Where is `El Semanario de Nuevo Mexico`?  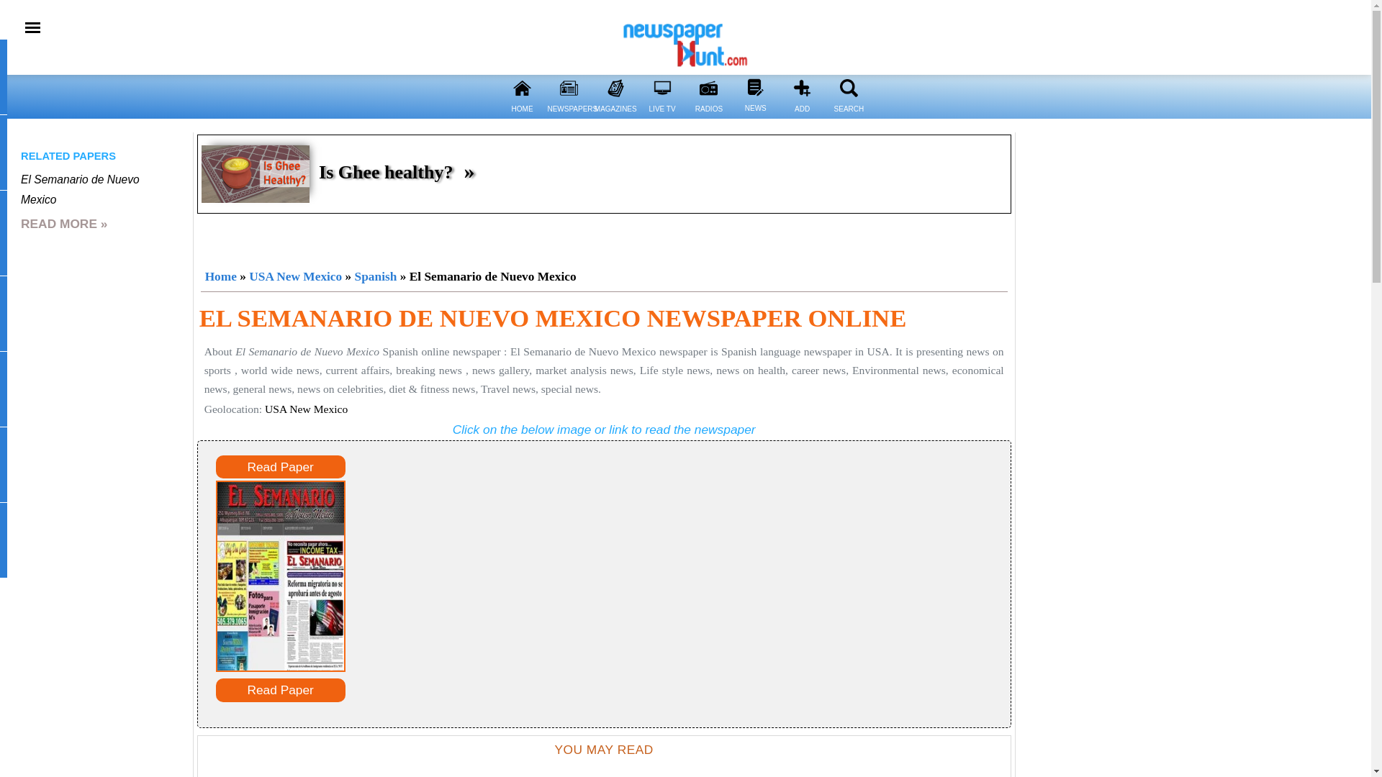 El Semanario de Nuevo Mexico is located at coordinates (79, 190).